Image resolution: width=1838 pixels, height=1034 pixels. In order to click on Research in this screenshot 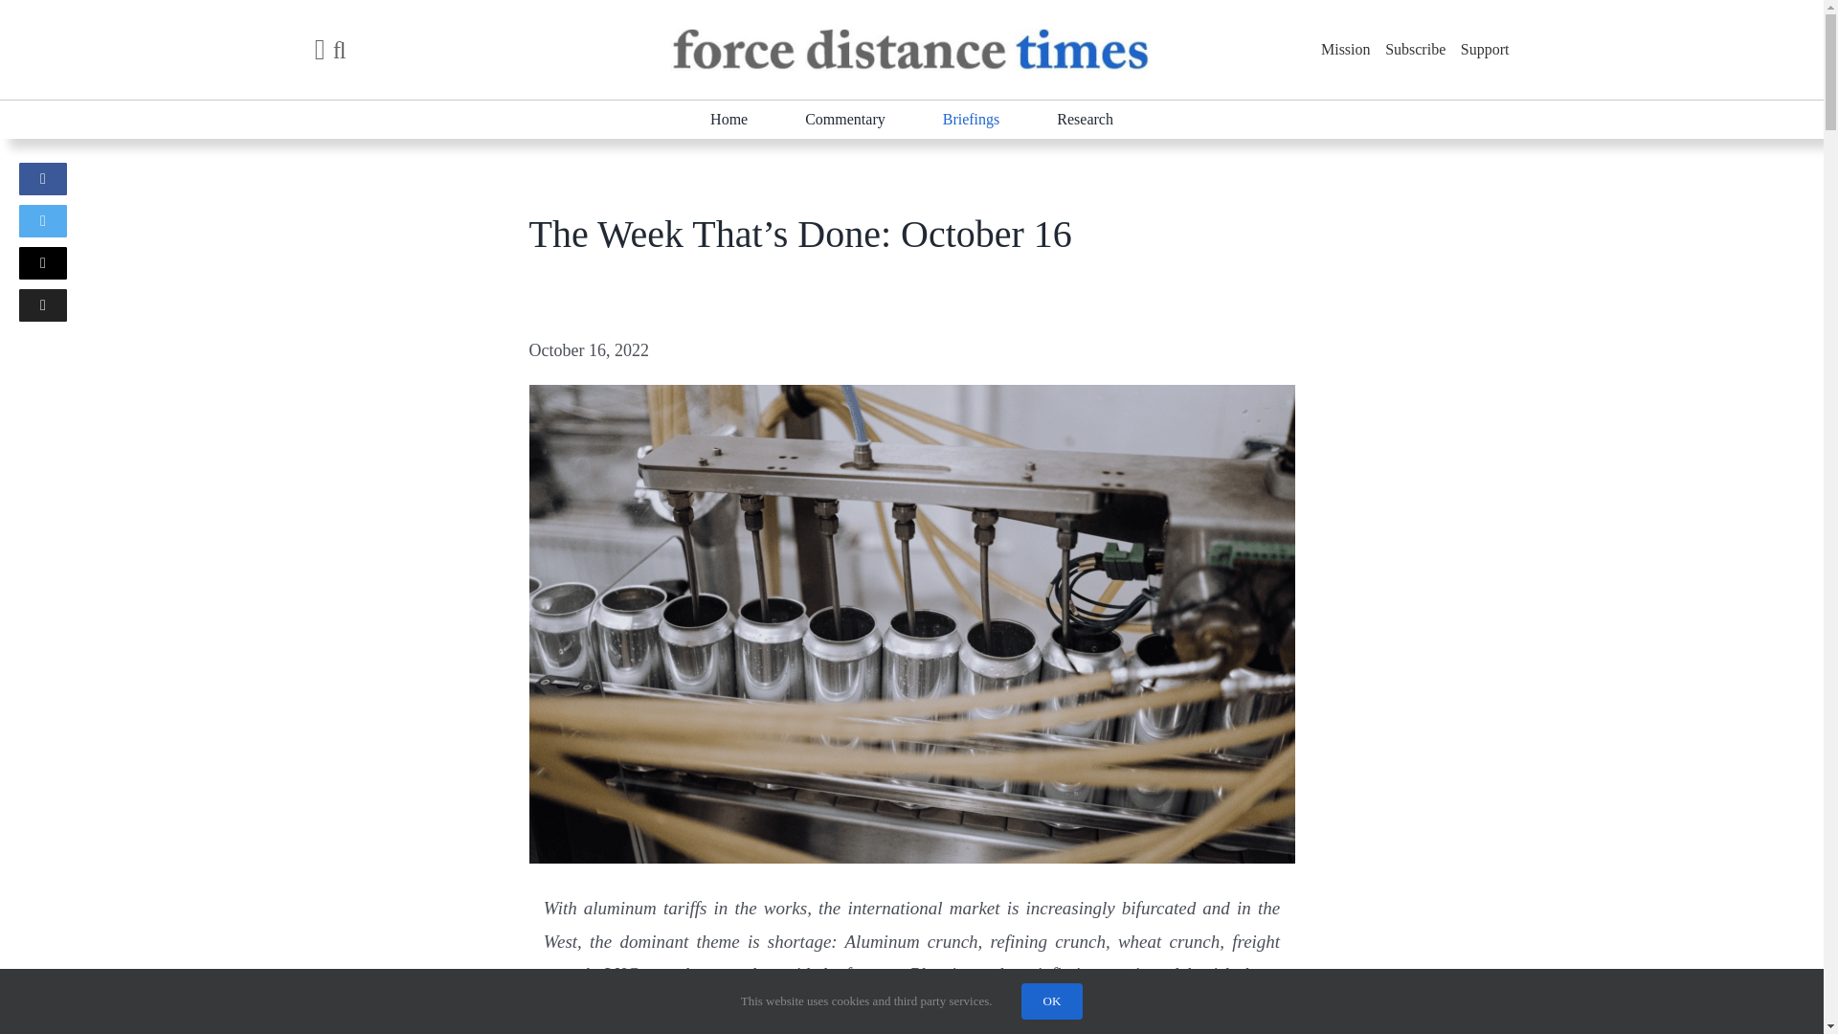, I will do `click(1086, 120)`.